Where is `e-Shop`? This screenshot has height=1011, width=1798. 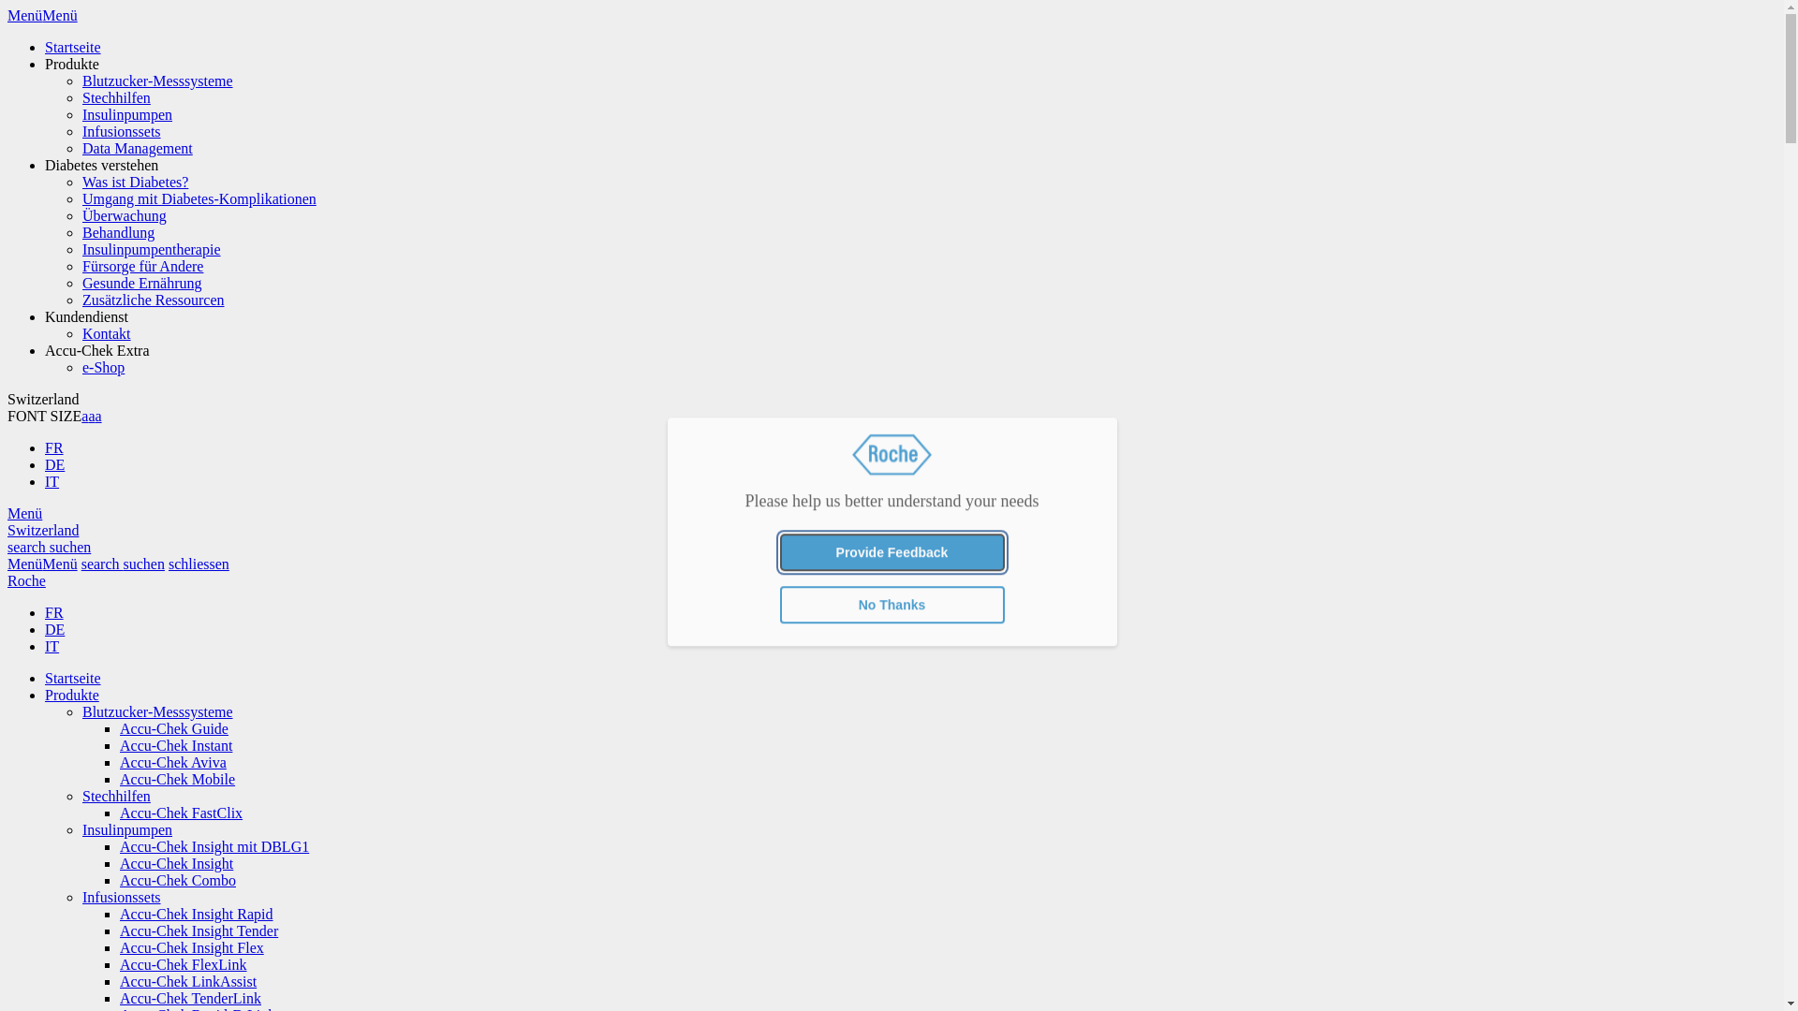
e-Shop is located at coordinates (103, 367).